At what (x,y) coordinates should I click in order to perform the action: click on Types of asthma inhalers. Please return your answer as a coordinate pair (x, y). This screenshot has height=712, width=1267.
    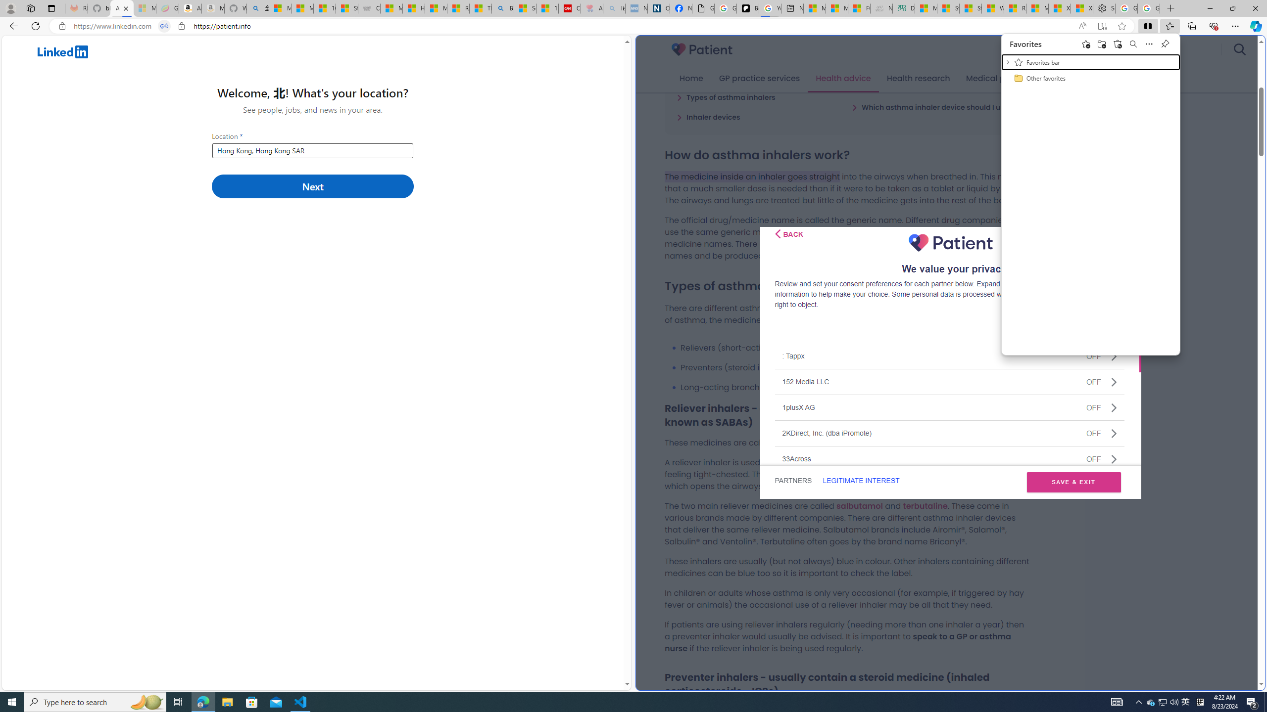
    Looking at the image, I should click on (726, 97).